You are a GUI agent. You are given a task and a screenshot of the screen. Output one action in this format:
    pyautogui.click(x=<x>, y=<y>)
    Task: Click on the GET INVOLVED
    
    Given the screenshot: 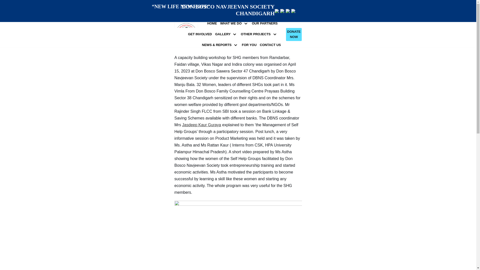 What is the action you would take?
    pyautogui.click(x=200, y=34)
    